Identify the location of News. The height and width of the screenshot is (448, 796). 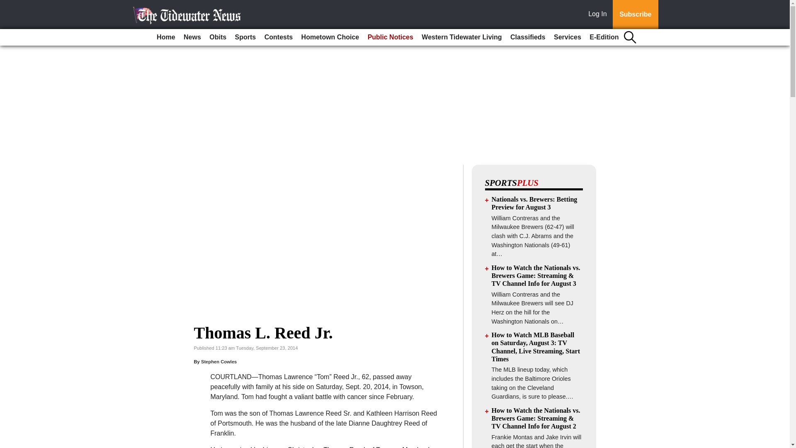
(192, 37).